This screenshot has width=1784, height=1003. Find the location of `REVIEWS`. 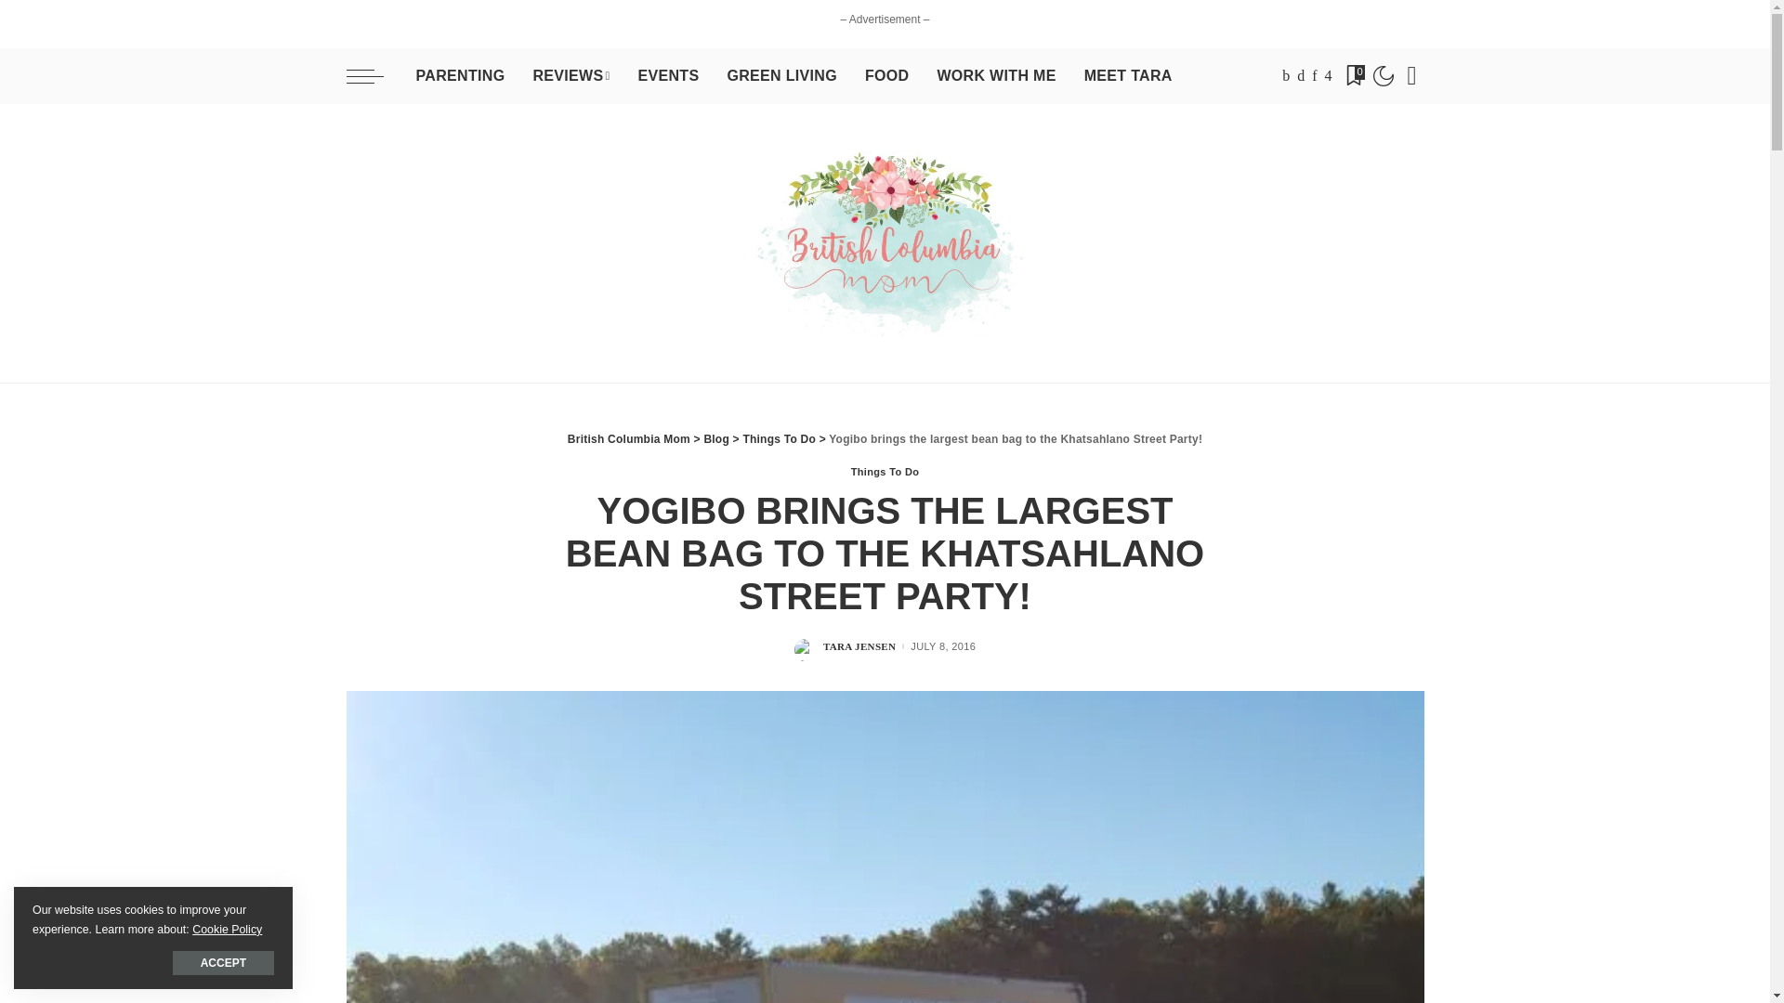

REVIEWS is located at coordinates (571, 76).